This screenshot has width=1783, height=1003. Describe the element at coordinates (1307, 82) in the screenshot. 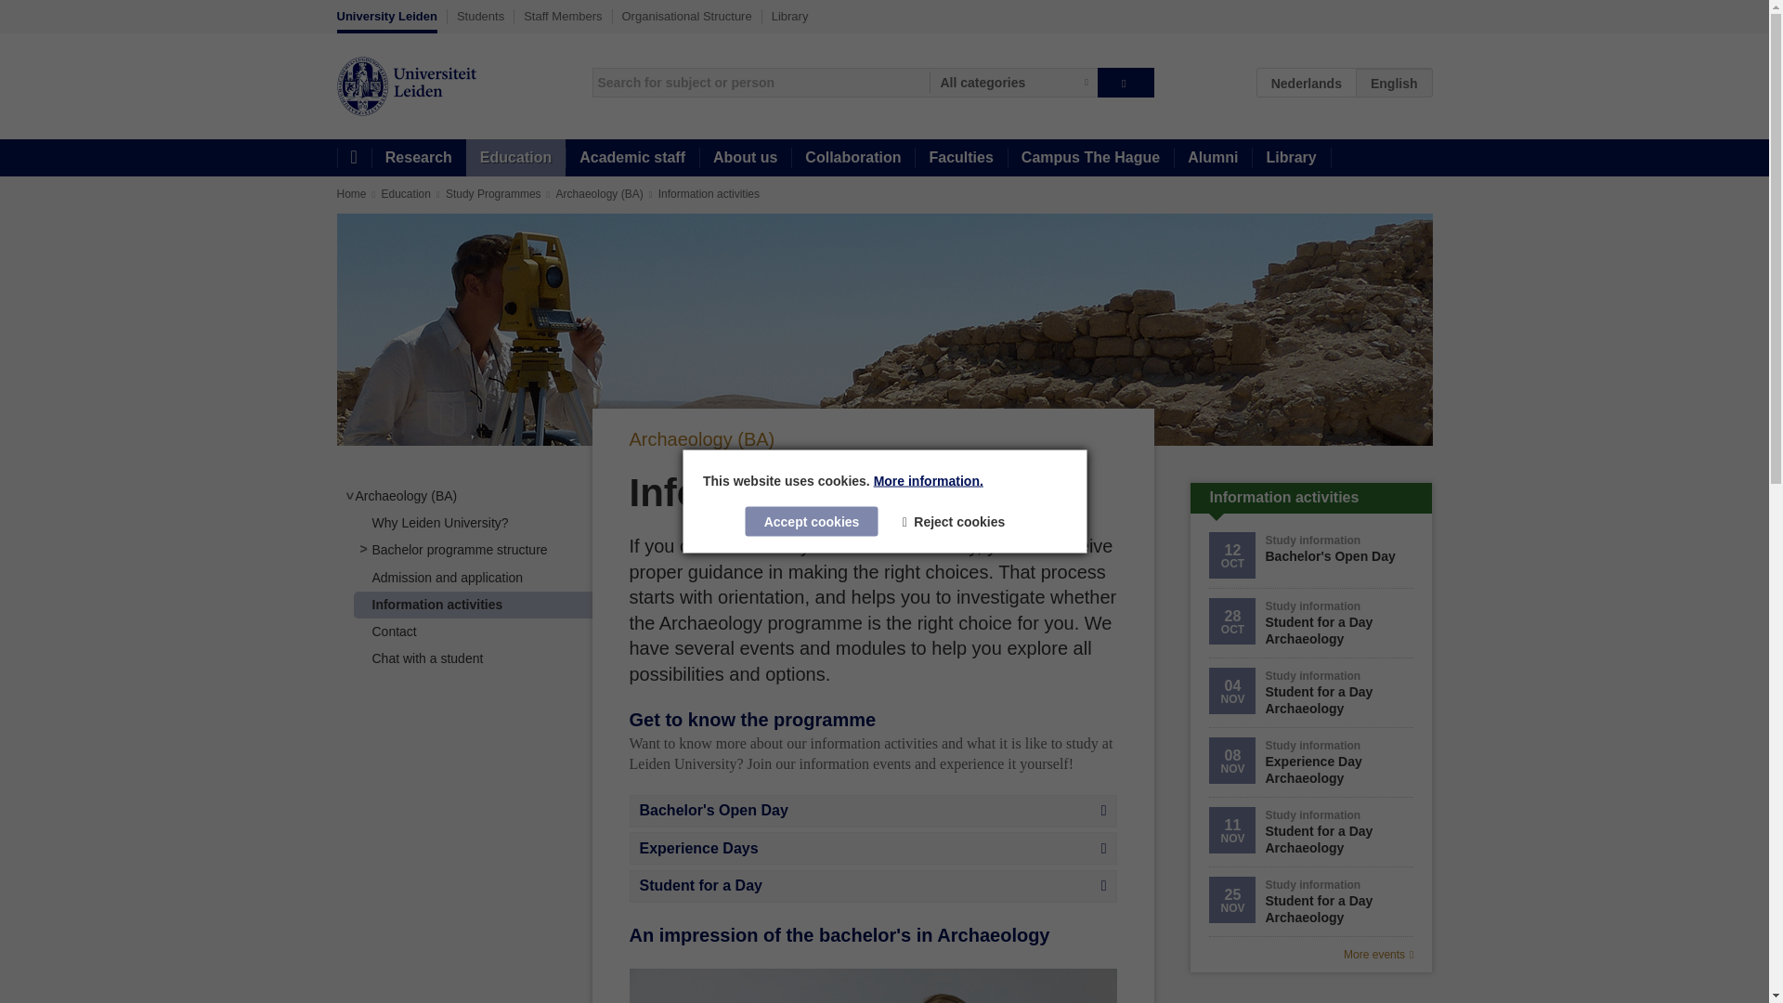

I see `NL` at that location.